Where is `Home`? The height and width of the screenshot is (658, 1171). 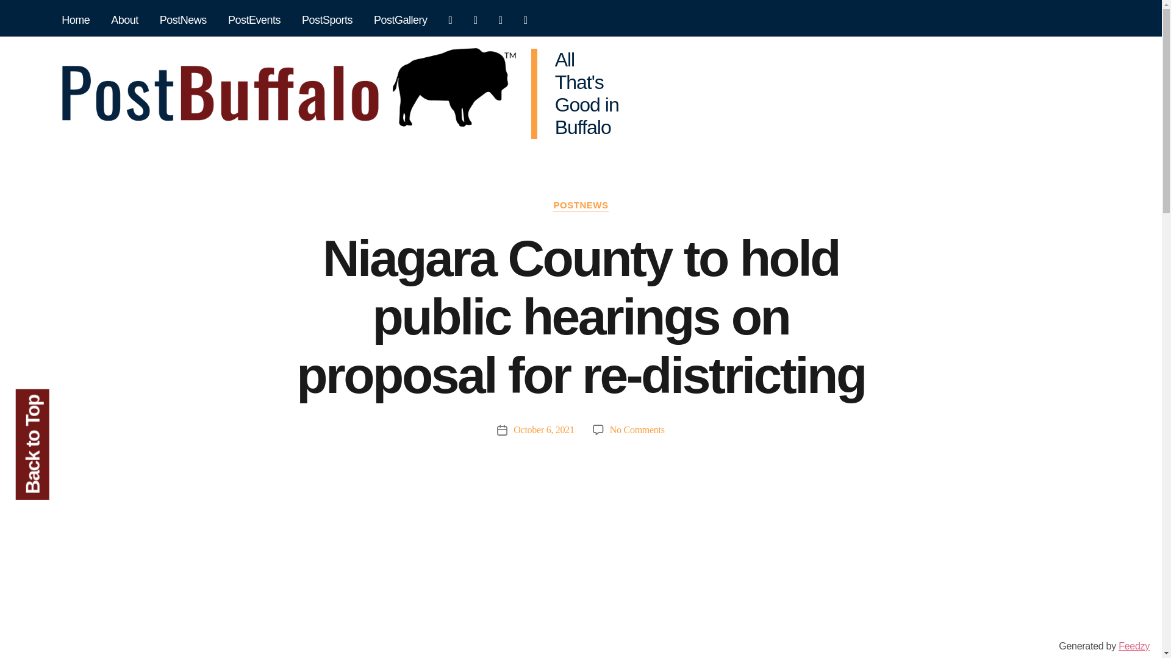 Home is located at coordinates (76, 21).